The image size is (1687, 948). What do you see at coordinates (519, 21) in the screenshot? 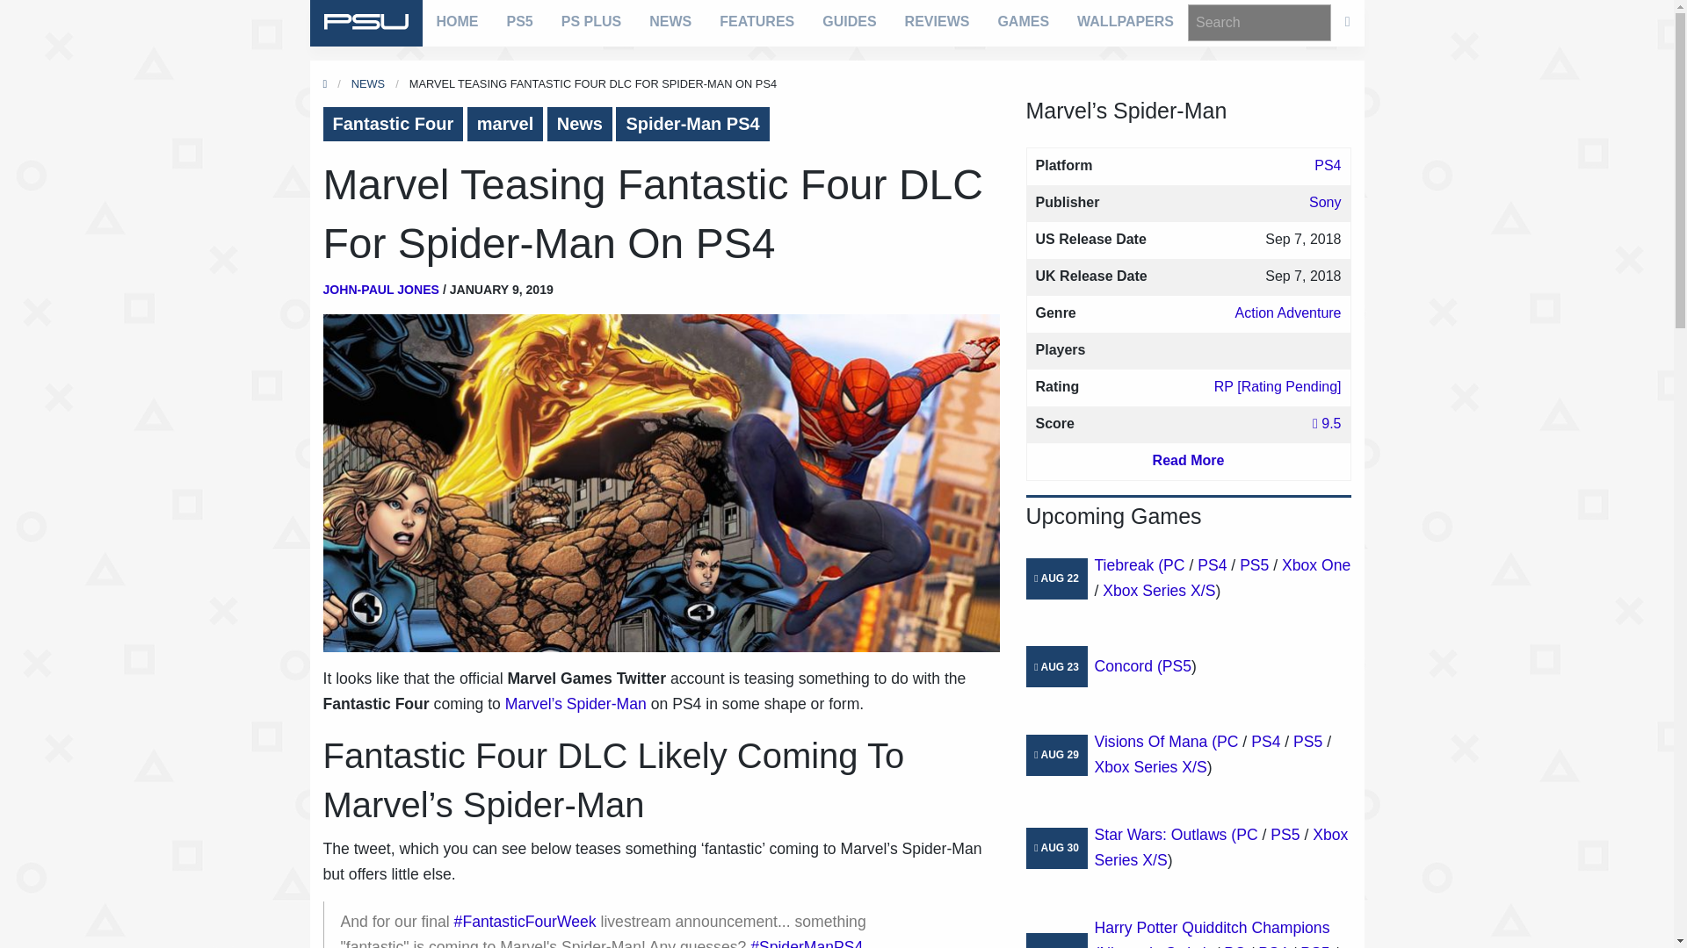
I see `PS5` at bounding box center [519, 21].